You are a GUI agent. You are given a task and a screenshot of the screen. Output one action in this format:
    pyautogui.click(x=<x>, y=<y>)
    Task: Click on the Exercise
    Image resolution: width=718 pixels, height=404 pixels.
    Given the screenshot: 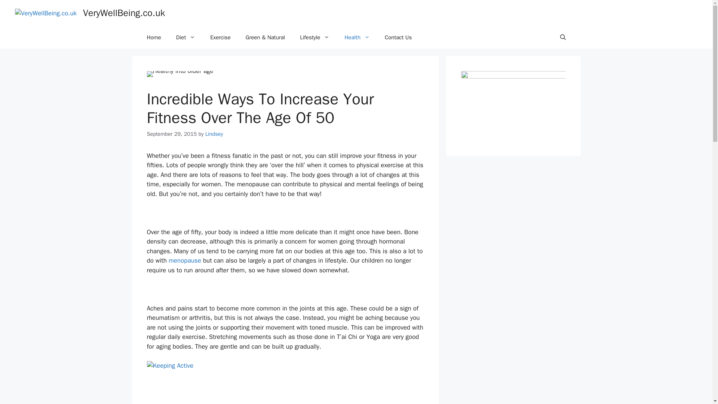 What is the action you would take?
    pyautogui.click(x=220, y=37)
    